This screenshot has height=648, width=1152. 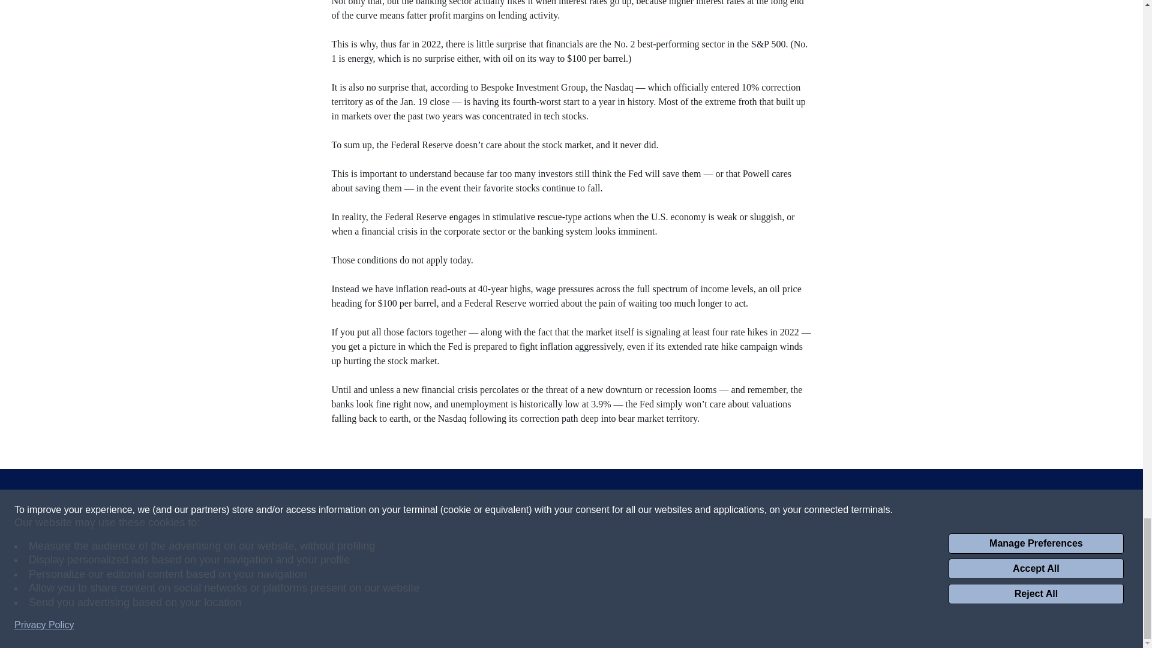 I want to click on Terms of Use, so click(x=284, y=602).